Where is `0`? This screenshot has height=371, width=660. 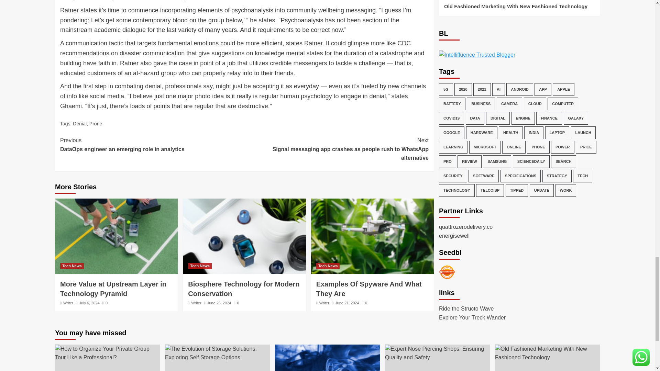
0 is located at coordinates (104, 303).